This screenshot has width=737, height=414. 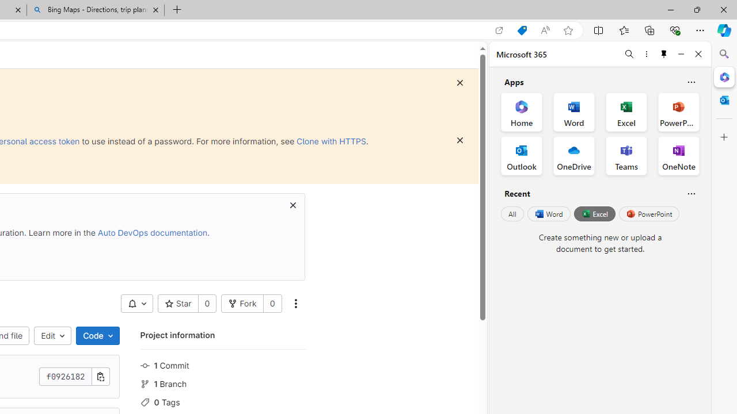 I want to click on Auto DevOps documentation, so click(x=152, y=232).